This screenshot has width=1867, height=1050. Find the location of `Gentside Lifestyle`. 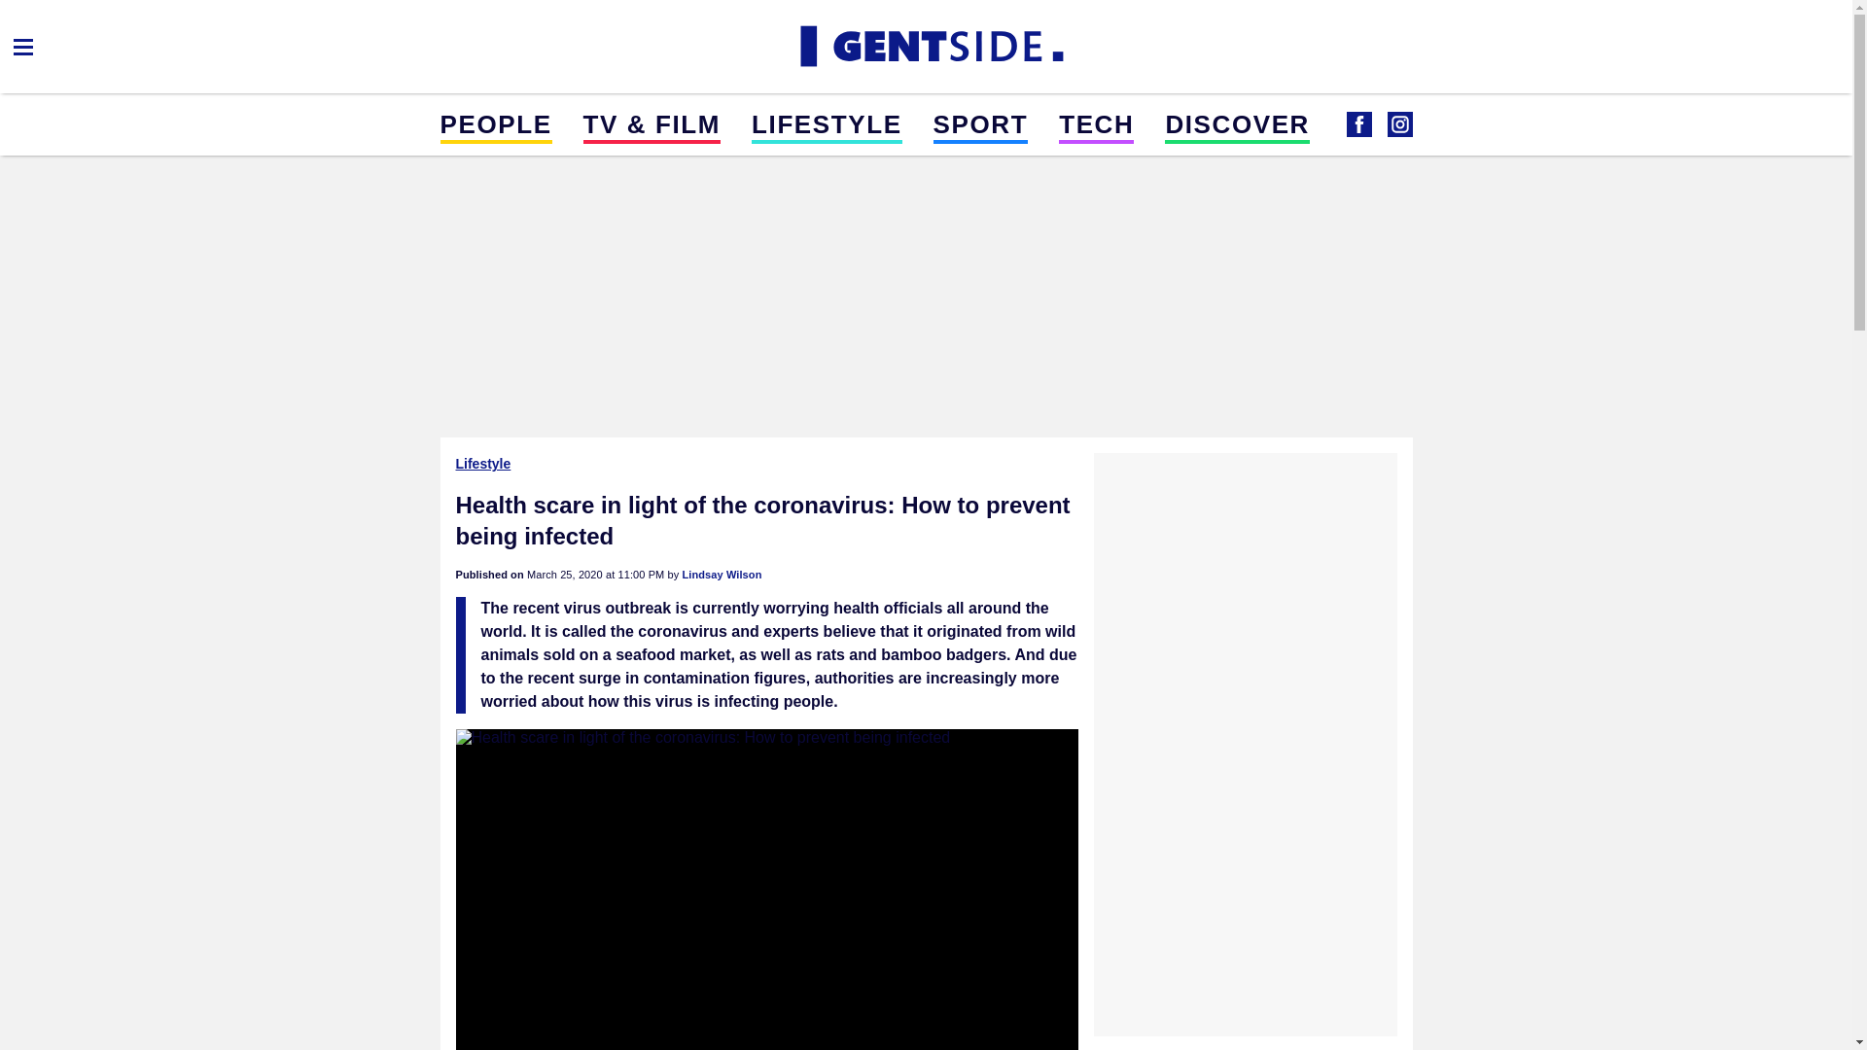

Gentside Lifestyle is located at coordinates (1357, 124).